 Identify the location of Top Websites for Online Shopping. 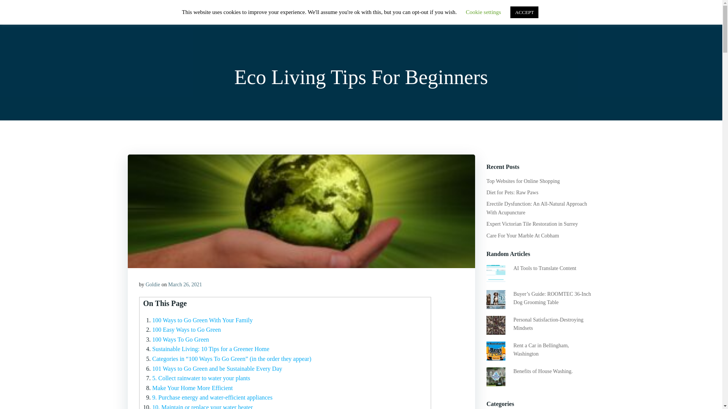
(523, 181).